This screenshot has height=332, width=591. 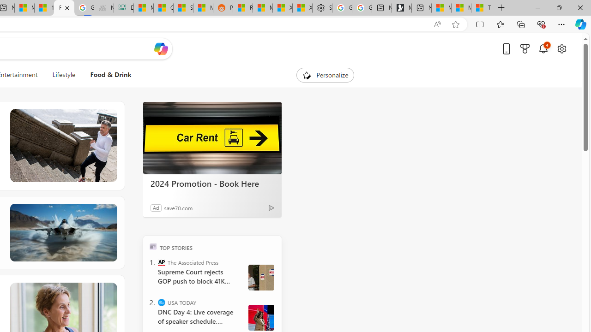 What do you see at coordinates (325, 75) in the screenshot?
I see `Personalize` at bounding box center [325, 75].